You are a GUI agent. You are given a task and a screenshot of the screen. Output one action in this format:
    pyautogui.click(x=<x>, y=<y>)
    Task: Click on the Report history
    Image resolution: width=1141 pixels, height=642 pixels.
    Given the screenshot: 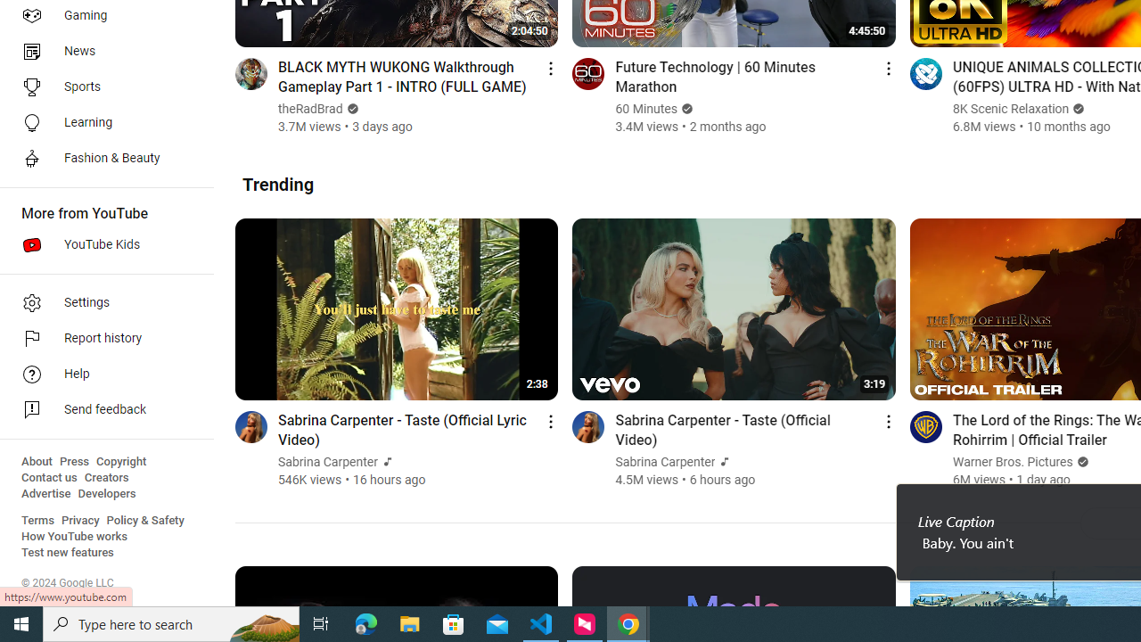 What is the action you would take?
    pyautogui.click(x=102, y=339)
    